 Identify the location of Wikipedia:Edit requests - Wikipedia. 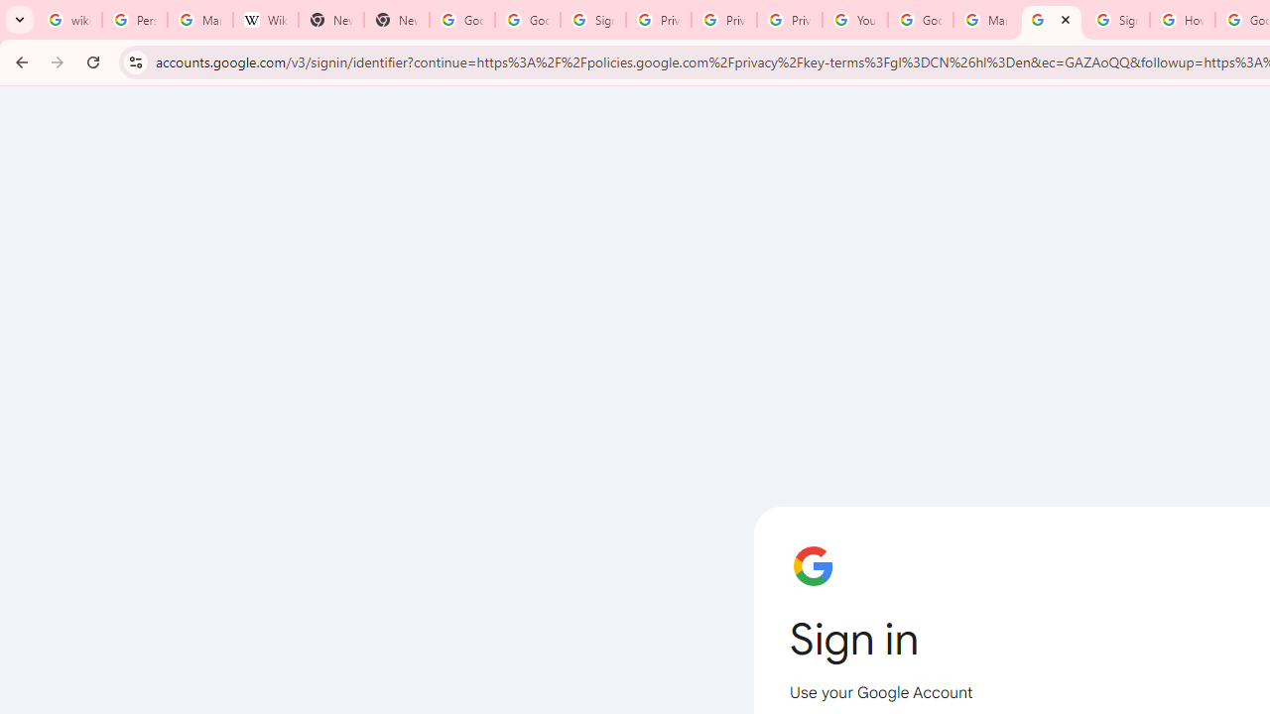
(266, 20).